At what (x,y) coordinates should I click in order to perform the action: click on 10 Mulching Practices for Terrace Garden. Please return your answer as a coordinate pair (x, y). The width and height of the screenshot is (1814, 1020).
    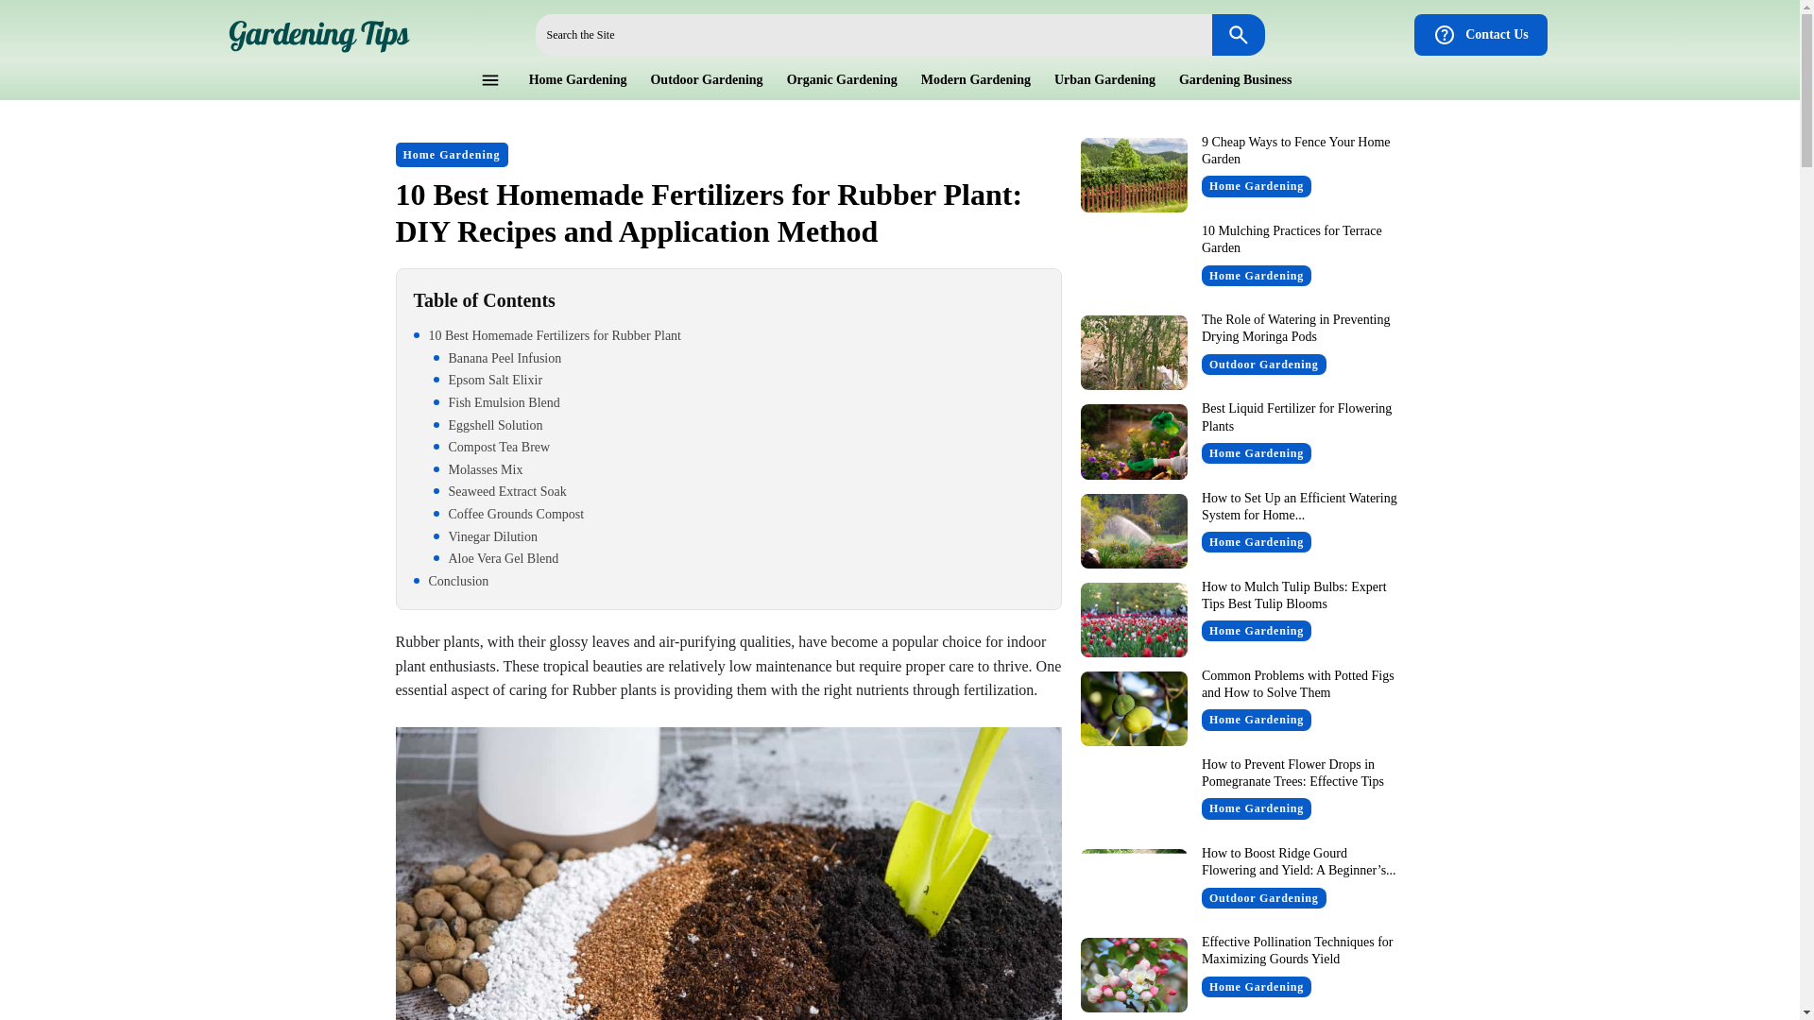
    Looking at the image, I should click on (1134, 263).